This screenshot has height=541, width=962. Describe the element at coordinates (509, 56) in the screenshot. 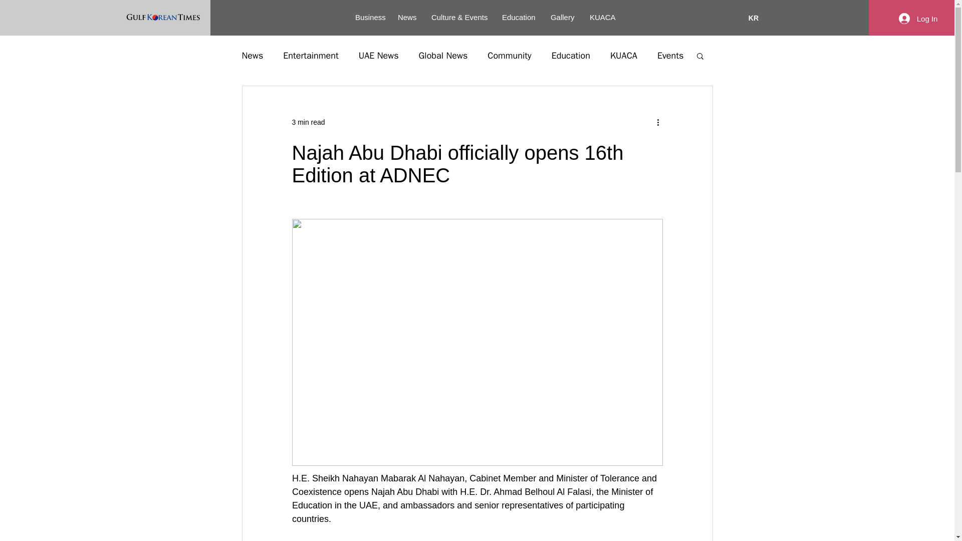

I see `Community` at that location.